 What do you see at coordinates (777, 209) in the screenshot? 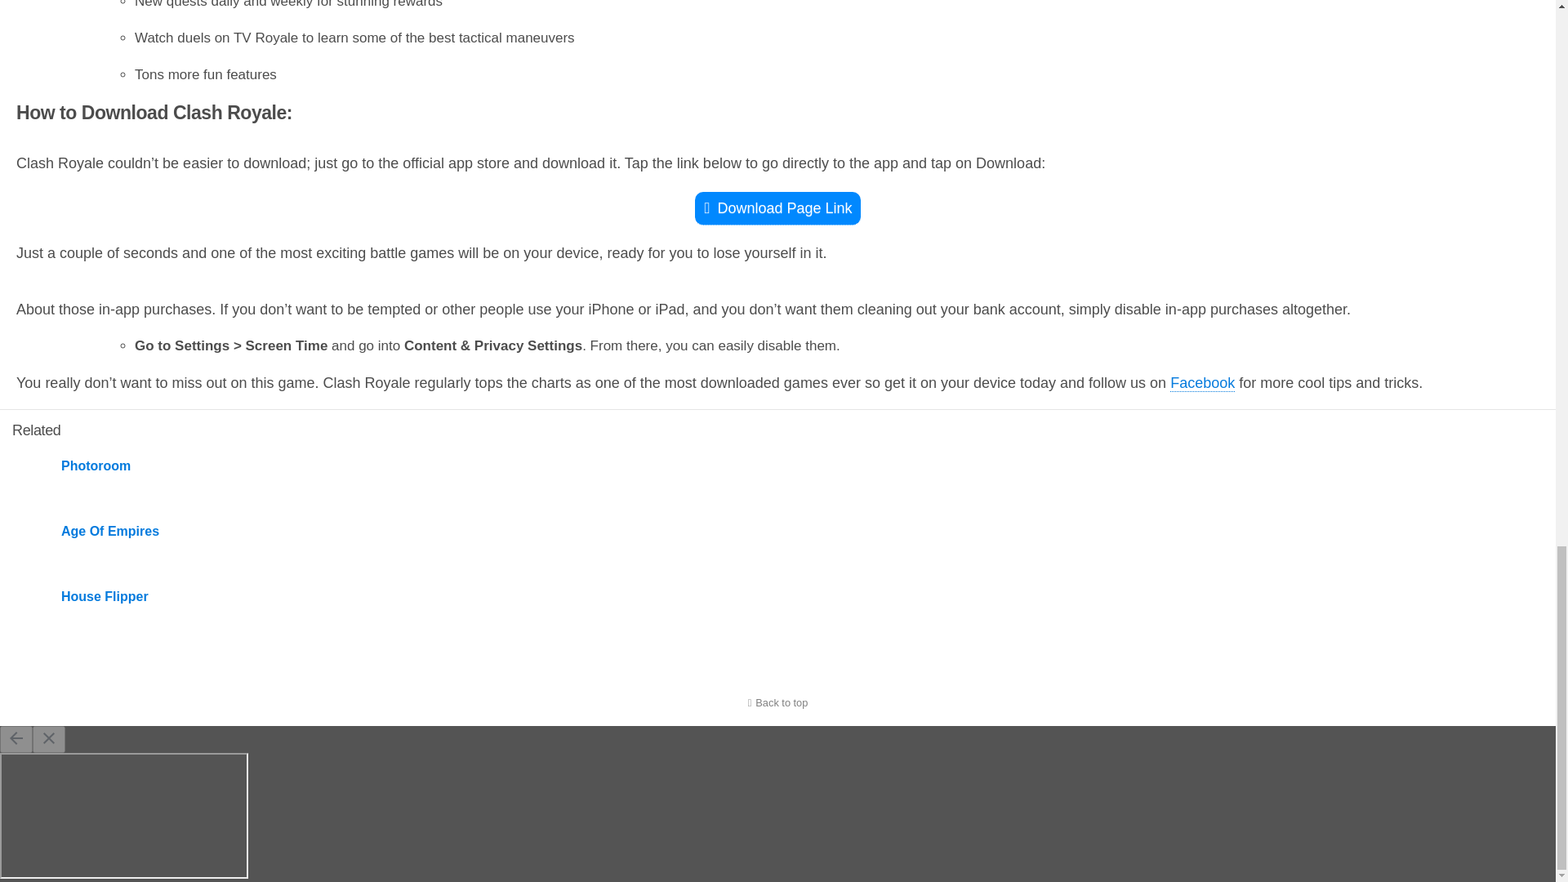
I see `Download Page Link` at bounding box center [777, 209].